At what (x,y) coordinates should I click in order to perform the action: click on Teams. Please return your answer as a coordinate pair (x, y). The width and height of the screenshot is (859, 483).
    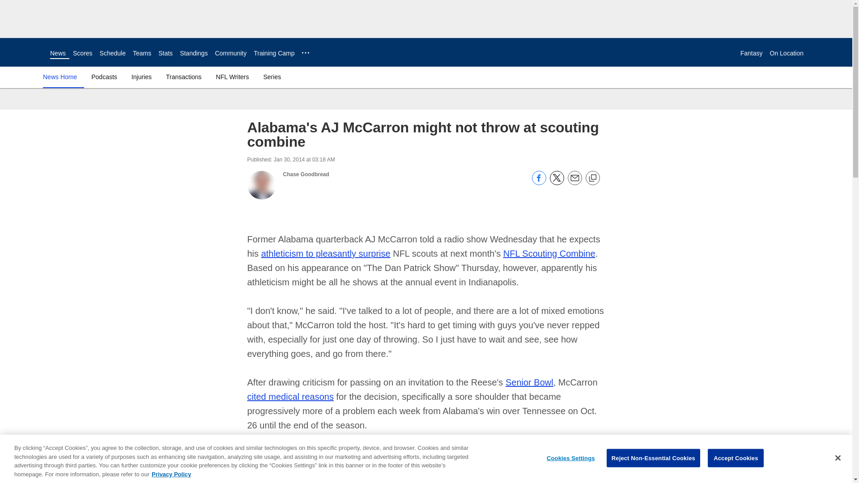
    Looking at the image, I should click on (142, 53).